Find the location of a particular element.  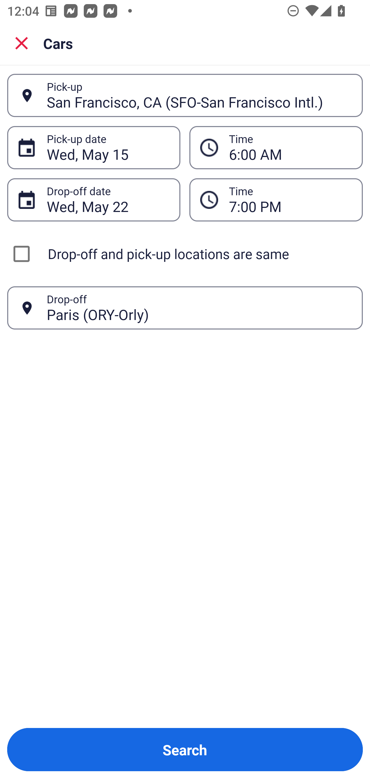

7:00 PM is located at coordinates (276, 200).